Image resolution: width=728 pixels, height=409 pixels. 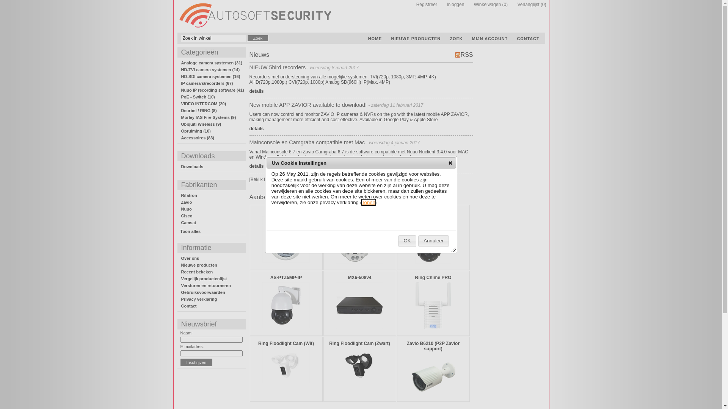 I want to click on Vergelijk productenlijst, so click(x=204, y=279).